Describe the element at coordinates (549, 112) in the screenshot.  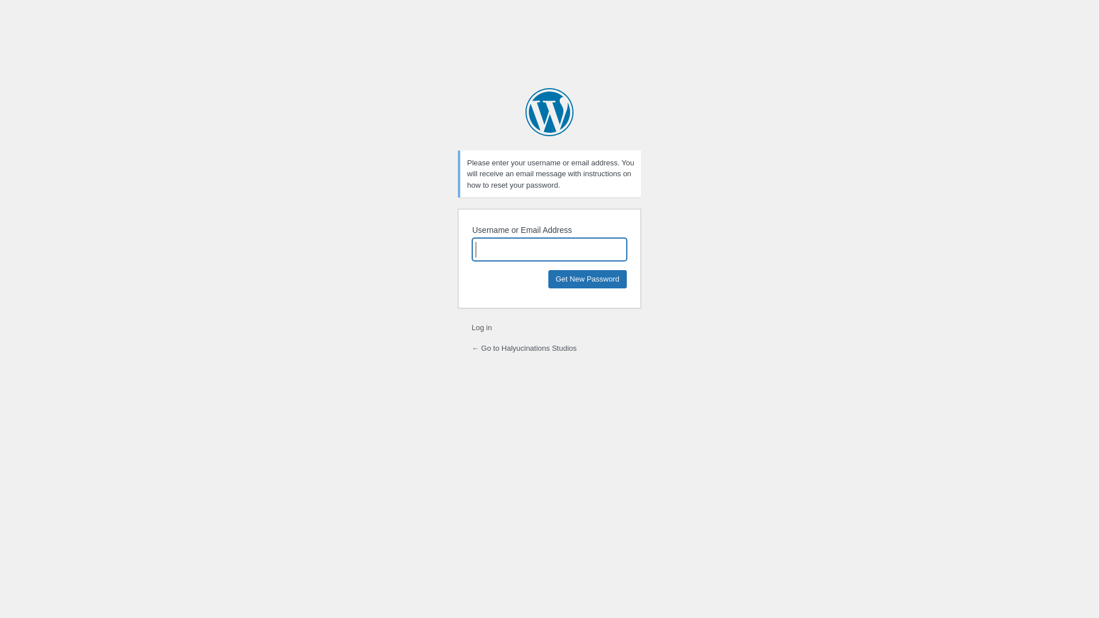
I see `Powered by WordPress` at that location.